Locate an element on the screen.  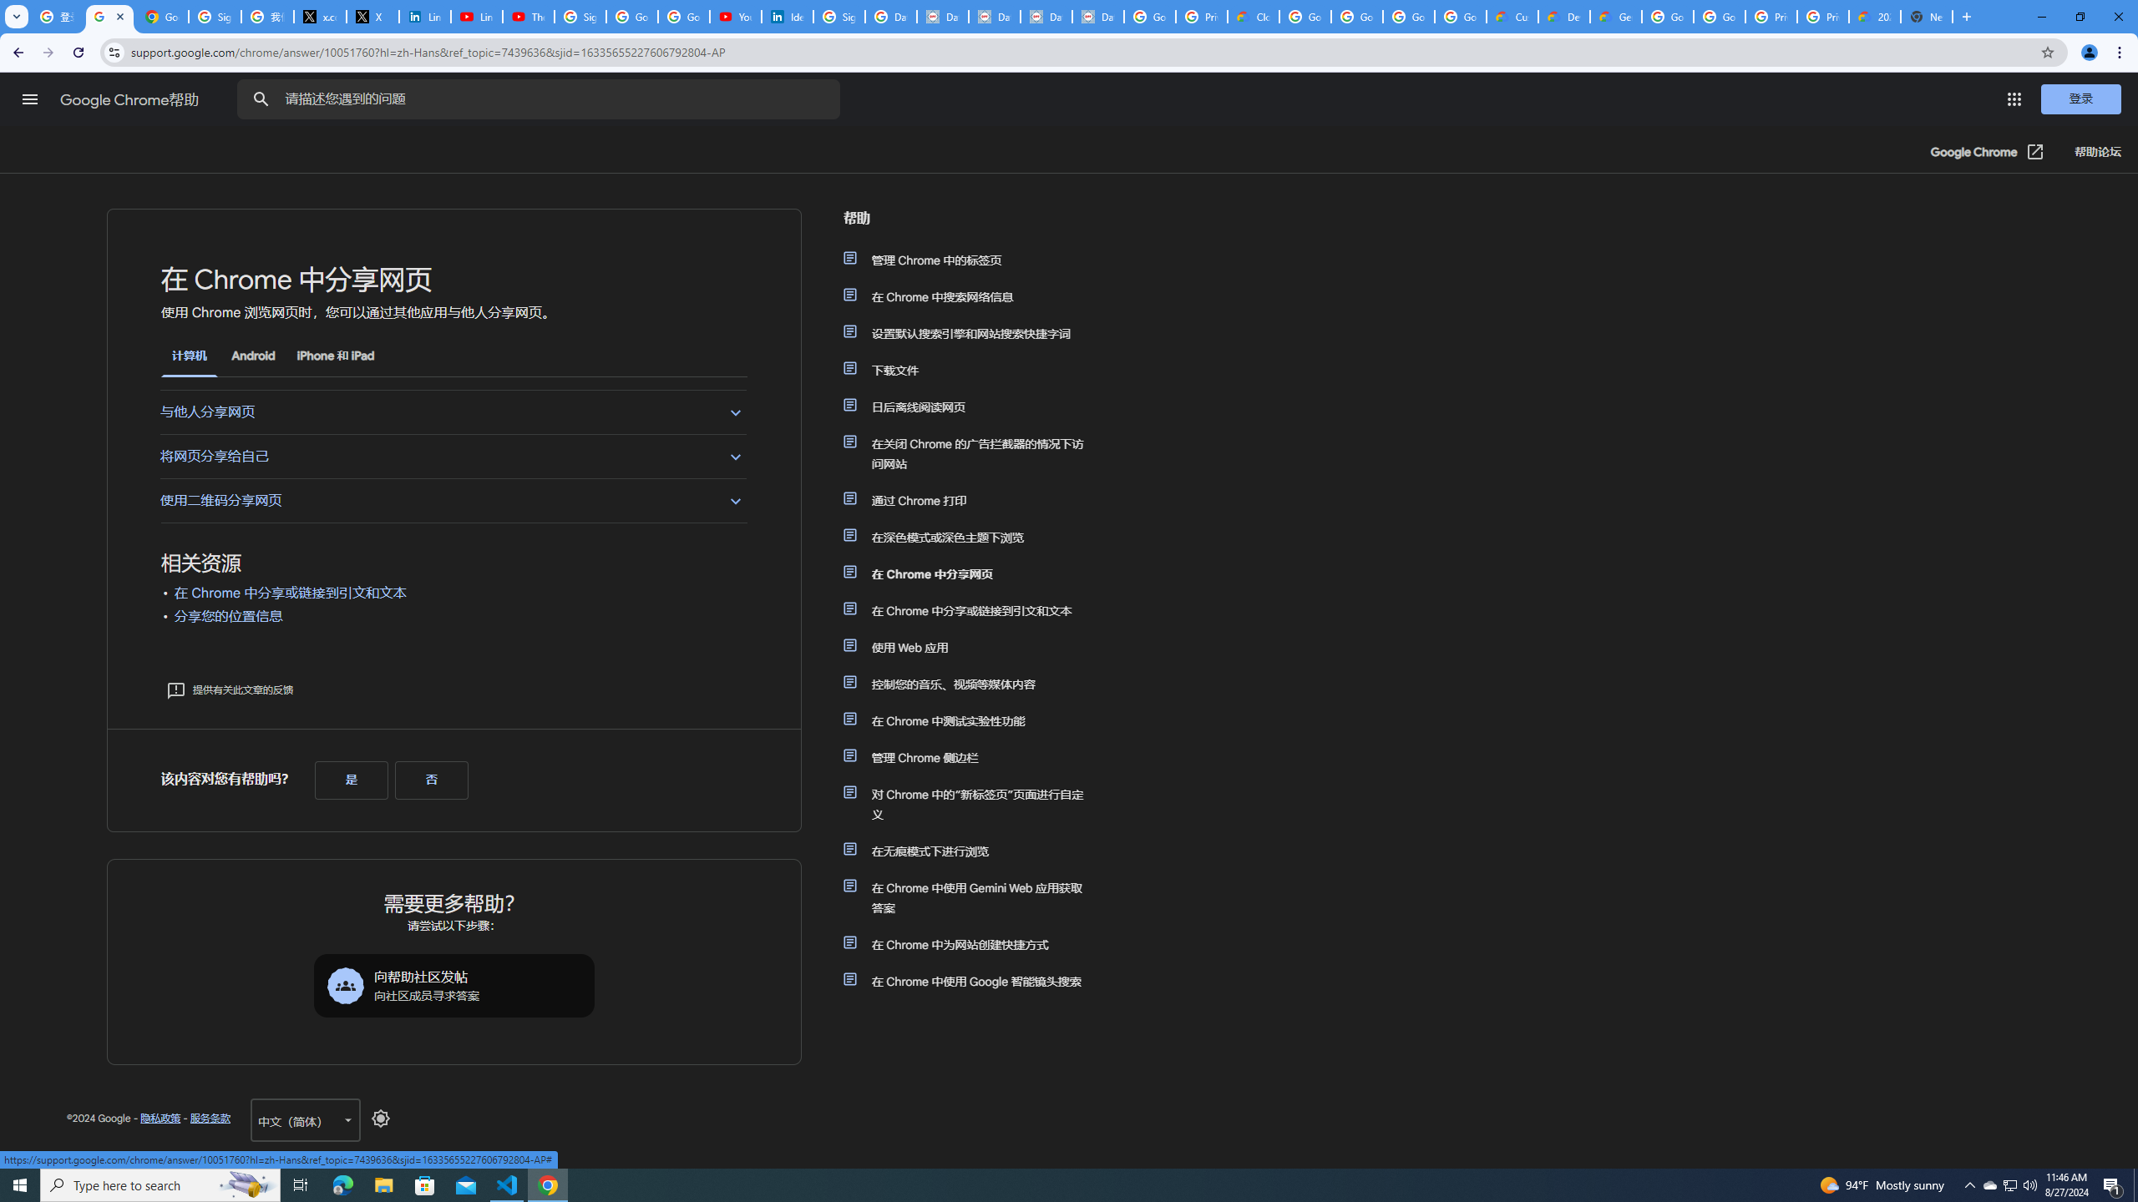
Sign in - Google Accounts is located at coordinates (580, 17).